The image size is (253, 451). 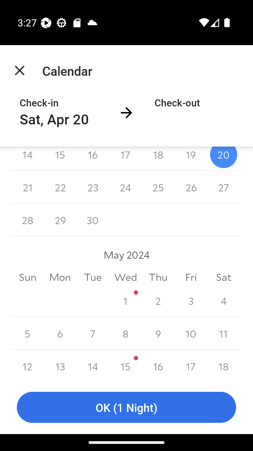 I want to click on 10 10 May 2024, so click(x=190, y=333).